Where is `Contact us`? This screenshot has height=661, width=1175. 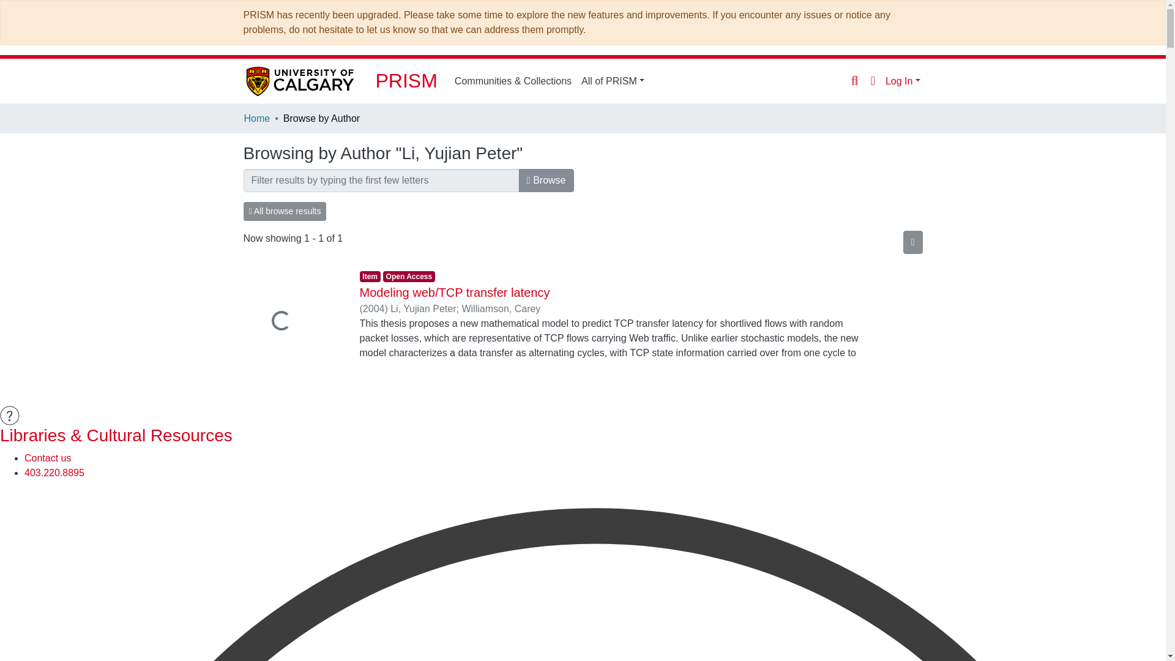 Contact us is located at coordinates (48, 458).